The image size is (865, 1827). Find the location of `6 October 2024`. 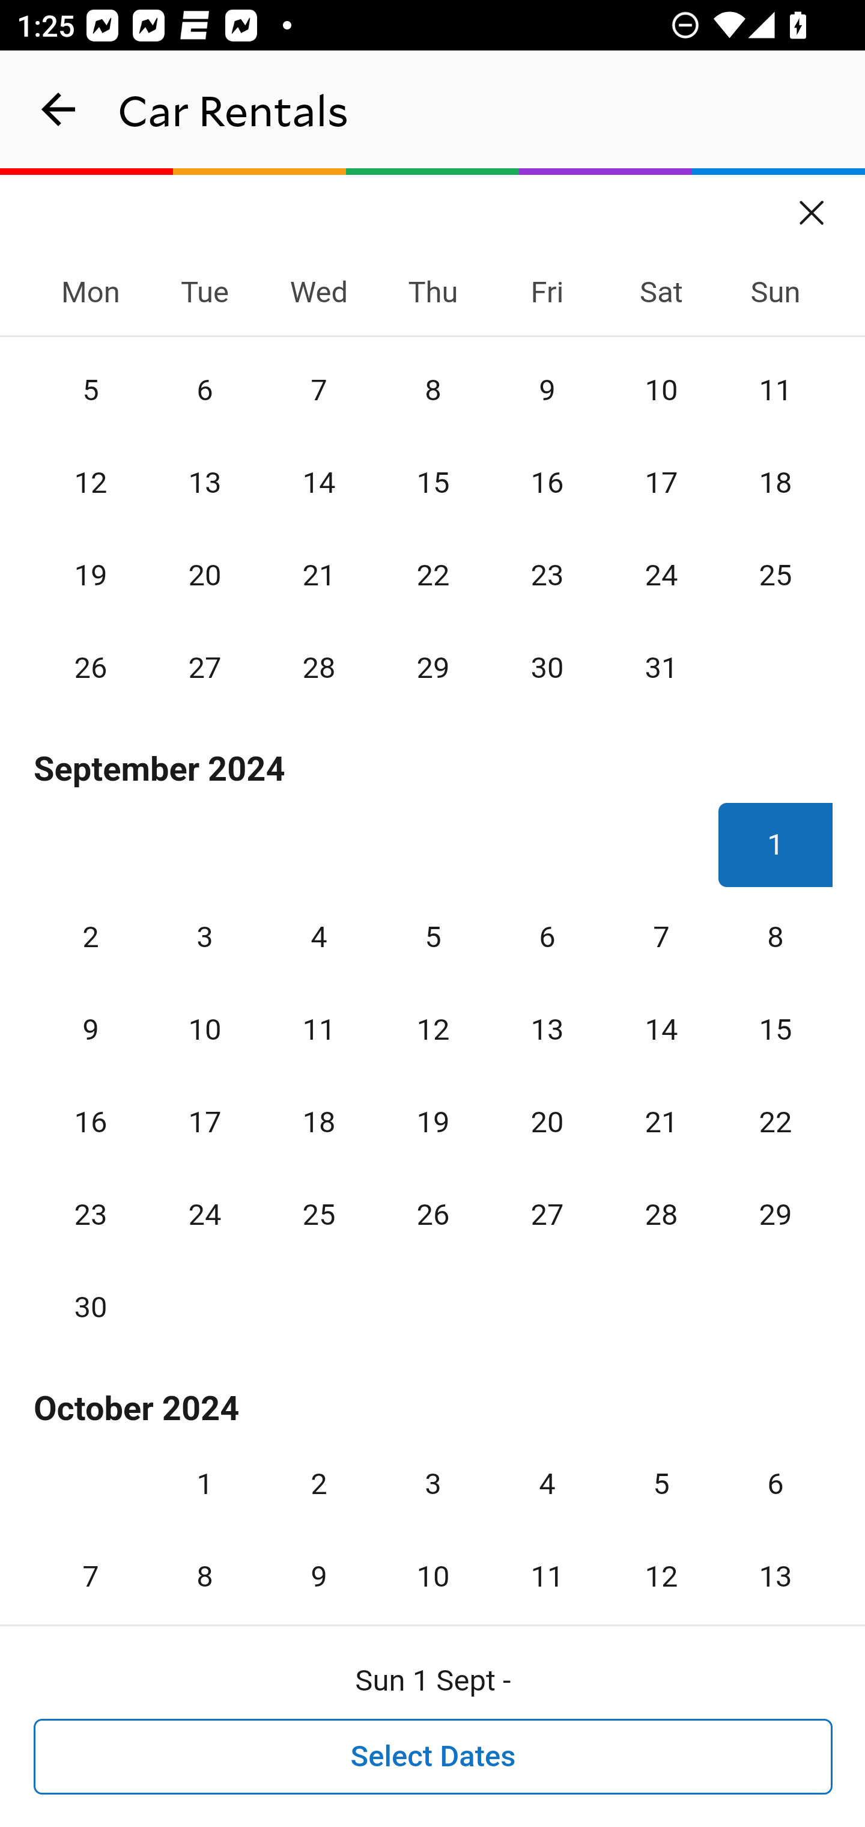

6 October 2024 is located at coordinates (775, 1484).